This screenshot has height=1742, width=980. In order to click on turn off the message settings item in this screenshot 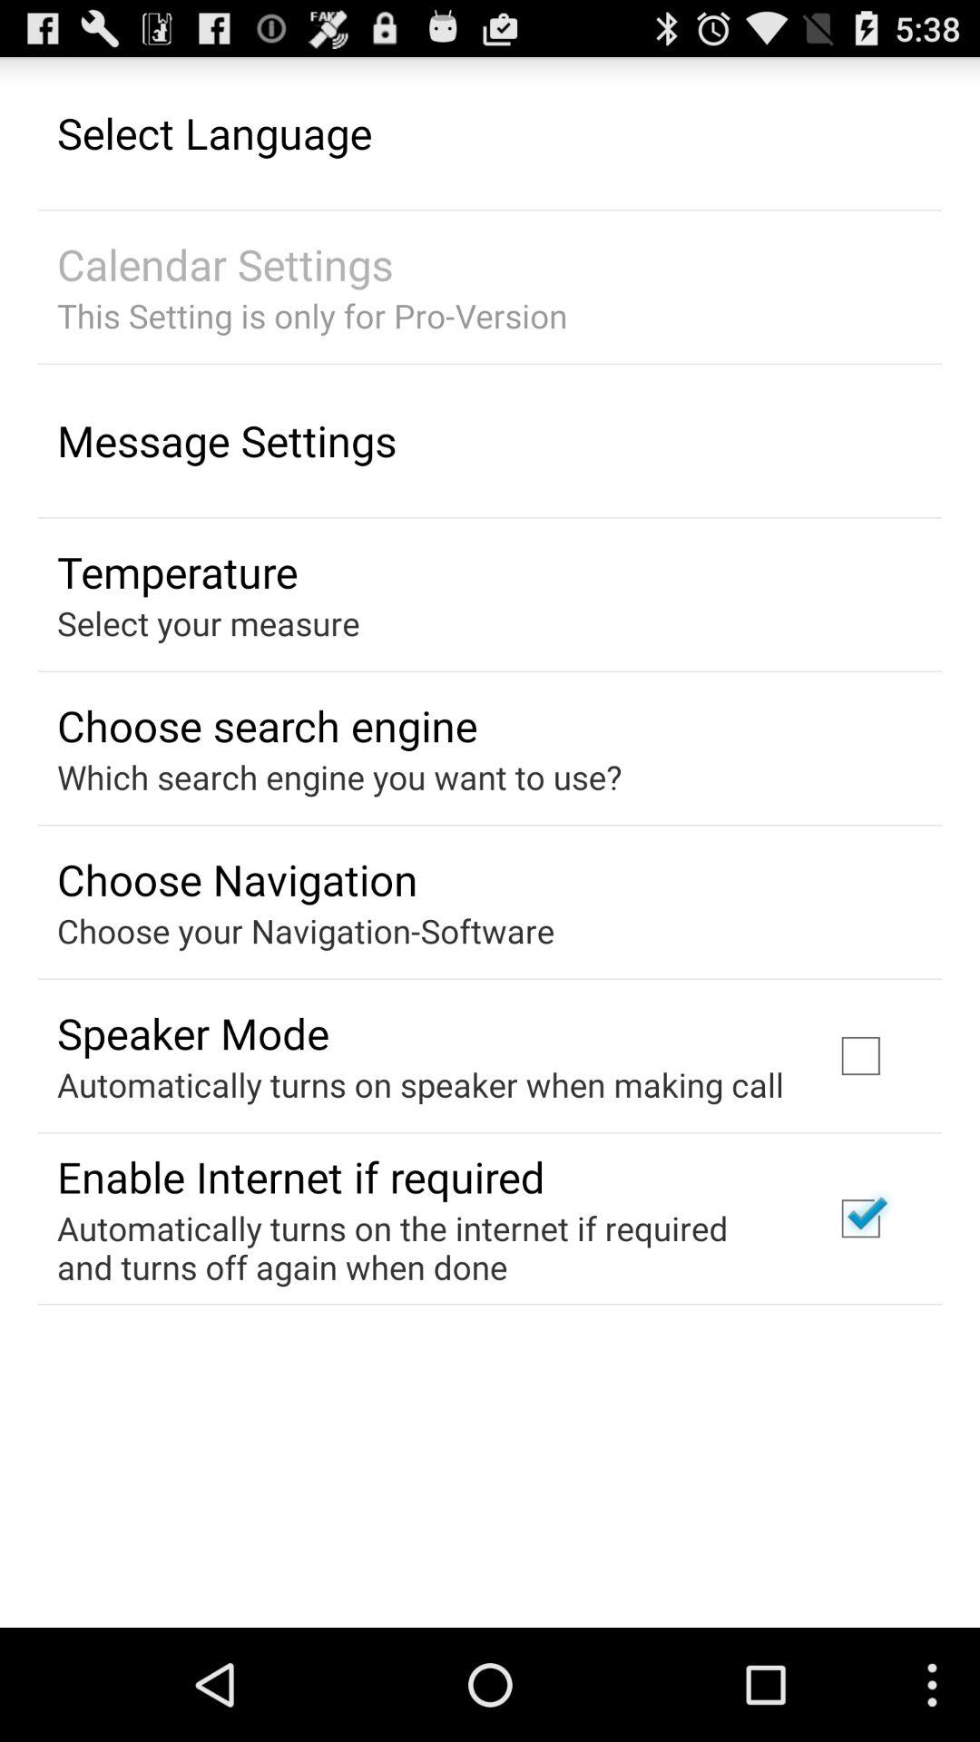, I will do `click(227, 440)`.